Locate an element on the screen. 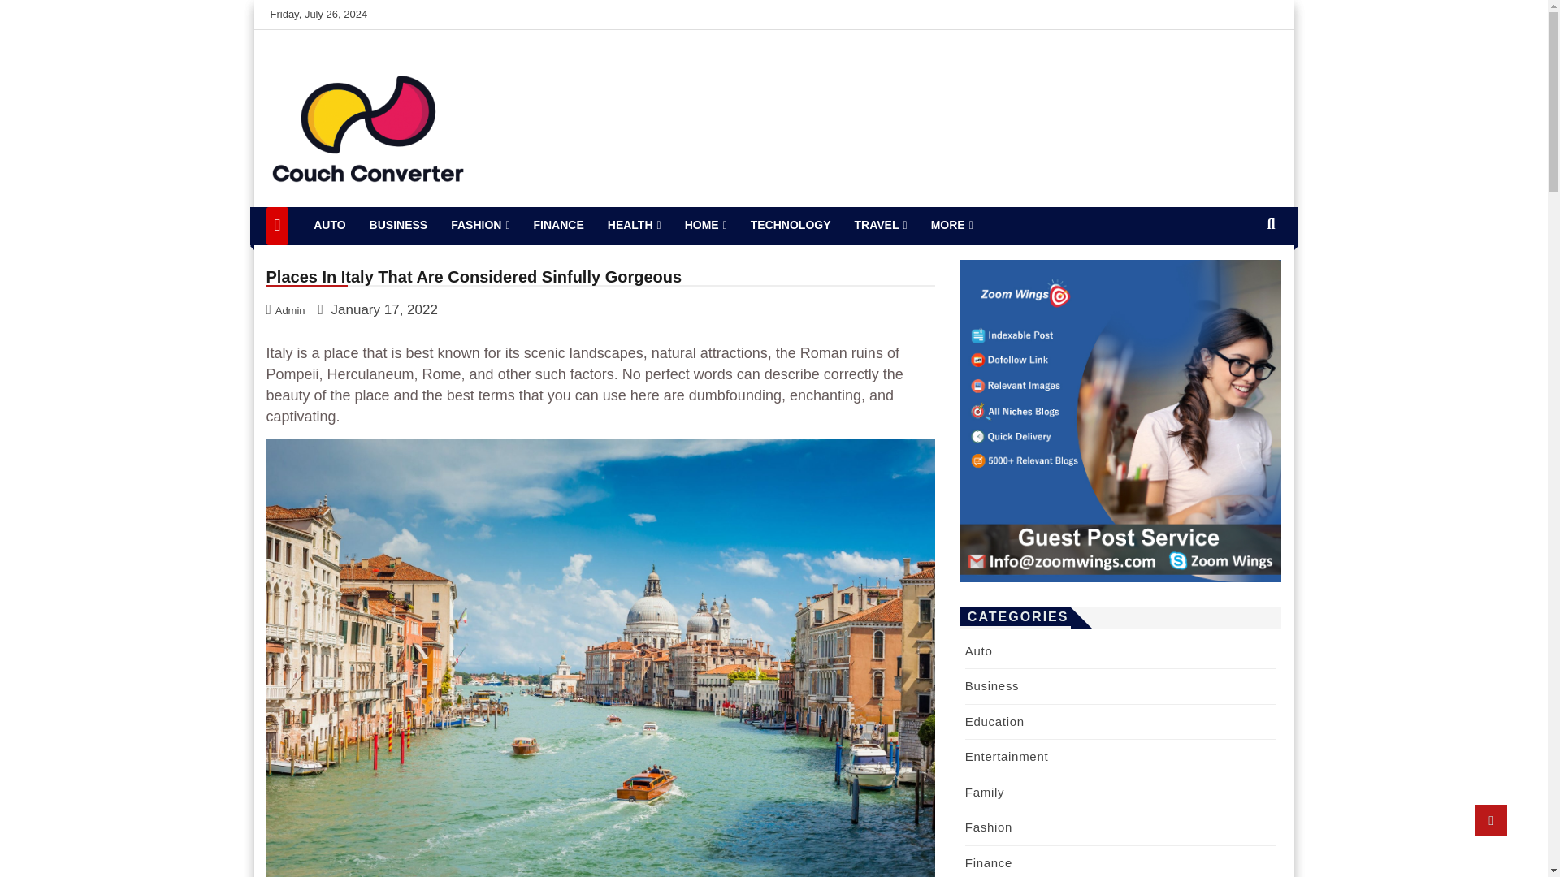 This screenshot has height=877, width=1560. January 17, 2022 is located at coordinates (378, 309).